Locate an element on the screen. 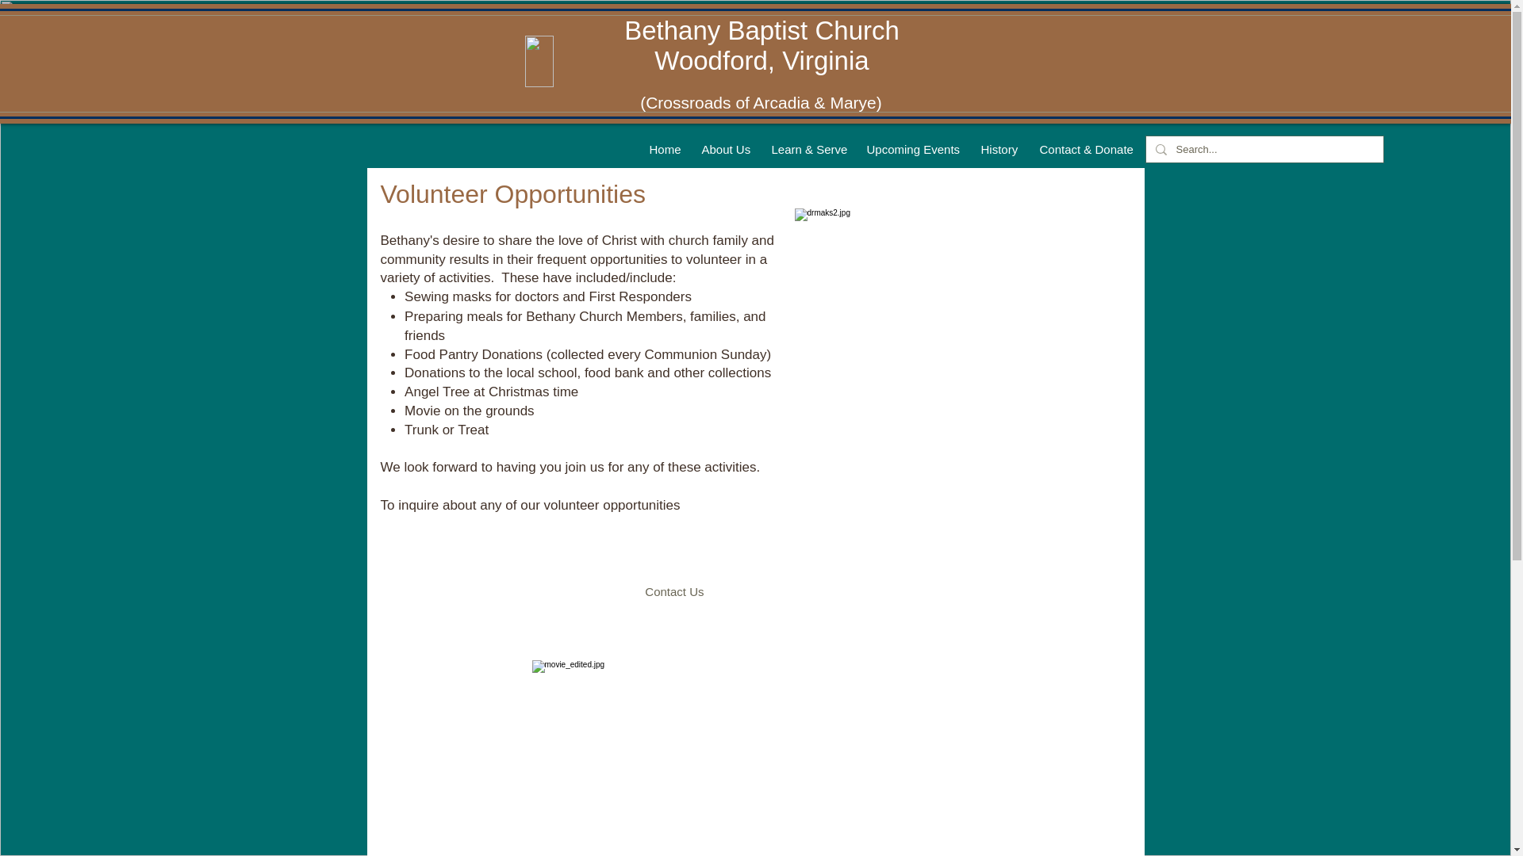  Home is located at coordinates (665, 149).